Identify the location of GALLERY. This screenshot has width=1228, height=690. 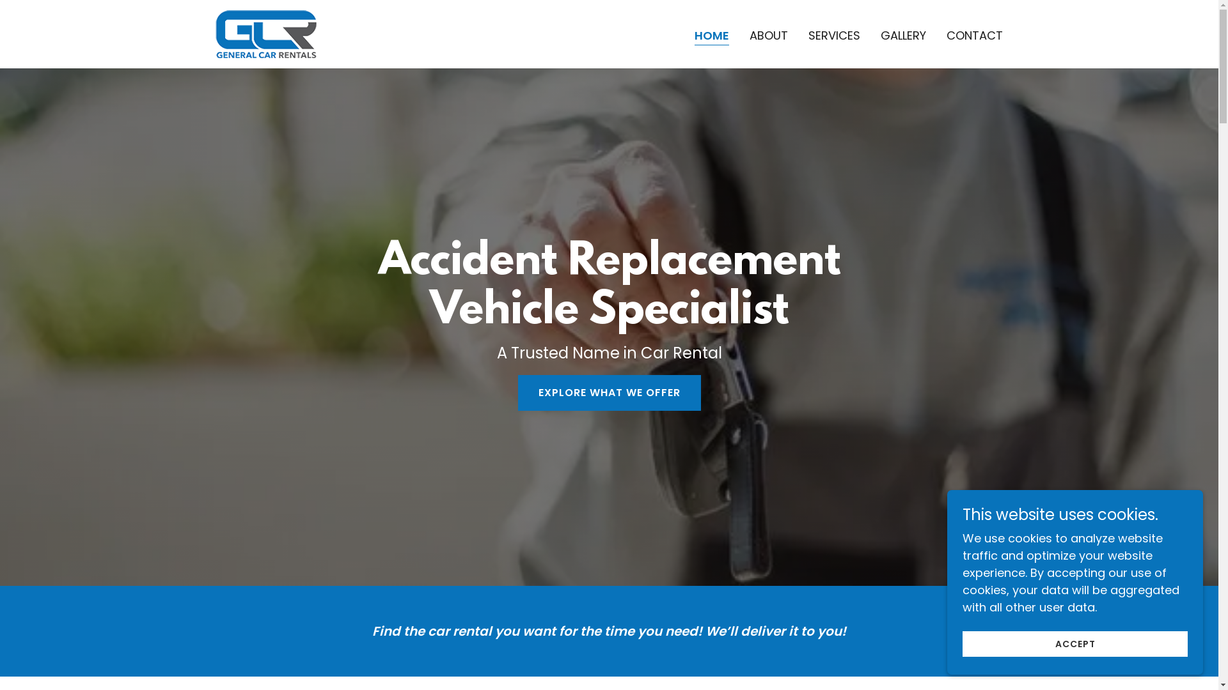
(903, 36).